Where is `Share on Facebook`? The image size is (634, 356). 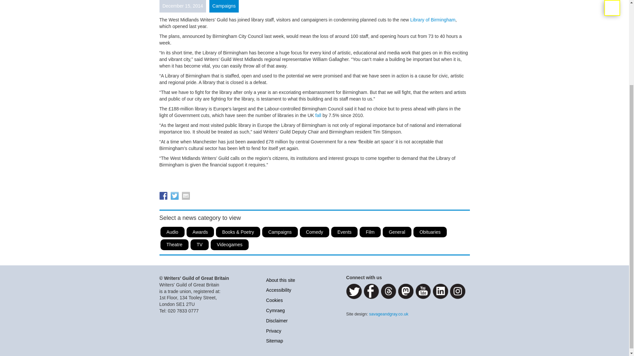
Share on Facebook is located at coordinates (163, 196).